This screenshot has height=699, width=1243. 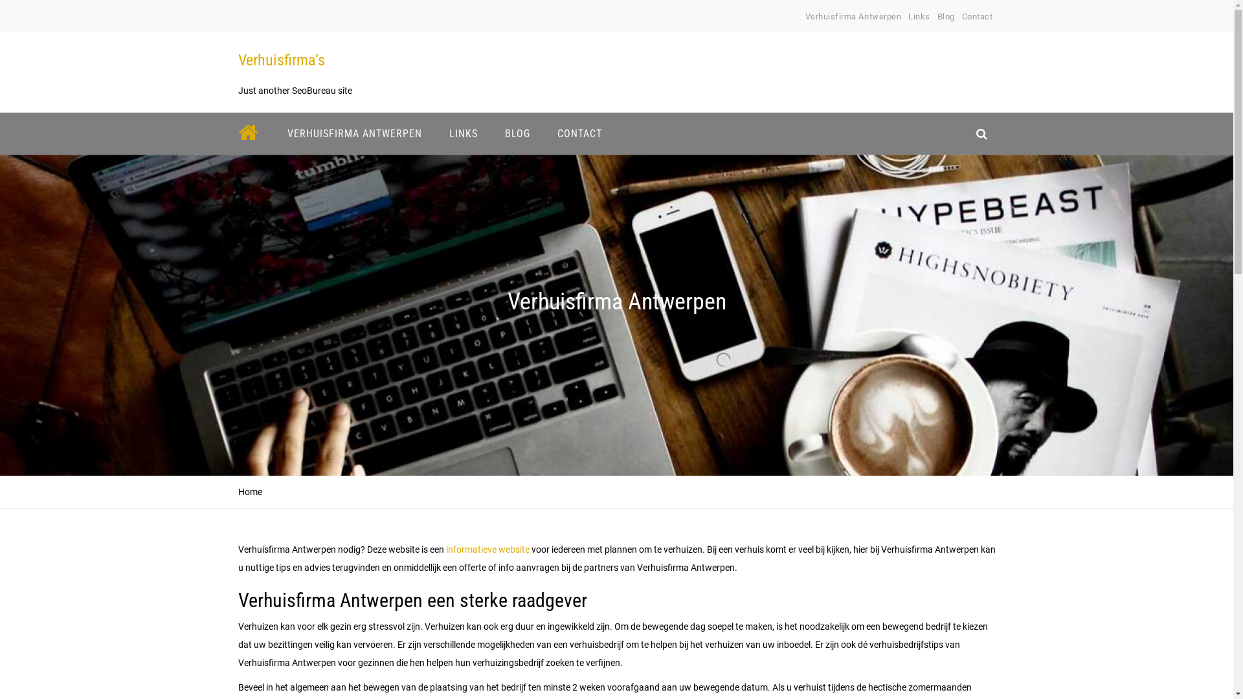 I want to click on Contact, so click(x=978, y=17).